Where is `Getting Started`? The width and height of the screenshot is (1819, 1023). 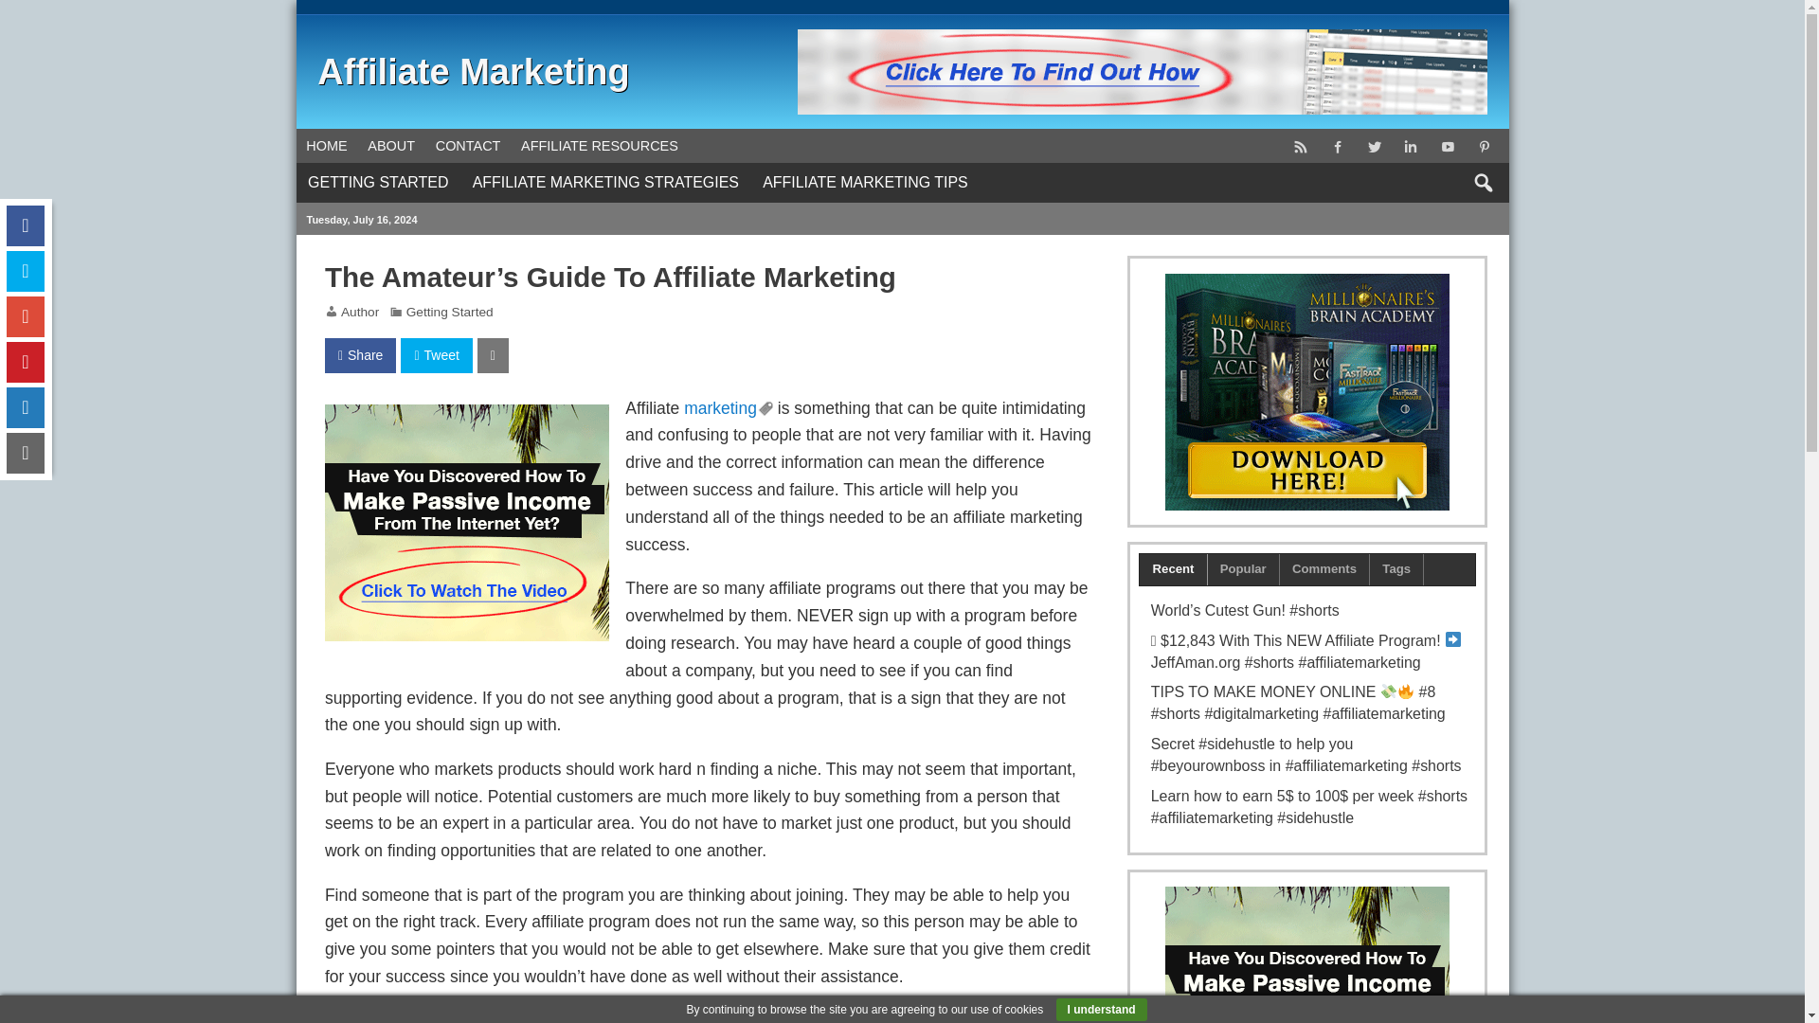 Getting Started is located at coordinates (449, 311).